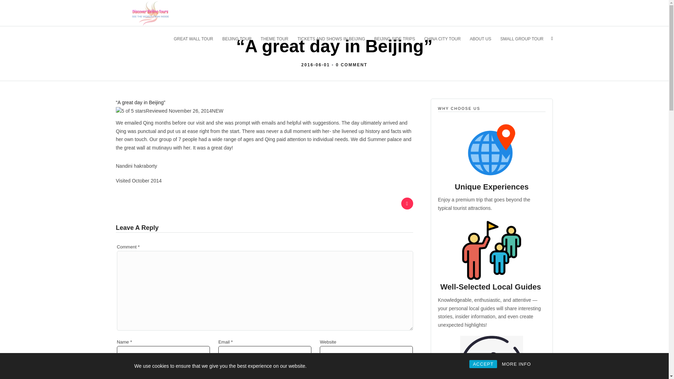 This screenshot has width=674, height=379. What do you see at coordinates (143, 375) in the screenshot?
I see `Post Comment` at bounding box center [143, 375].